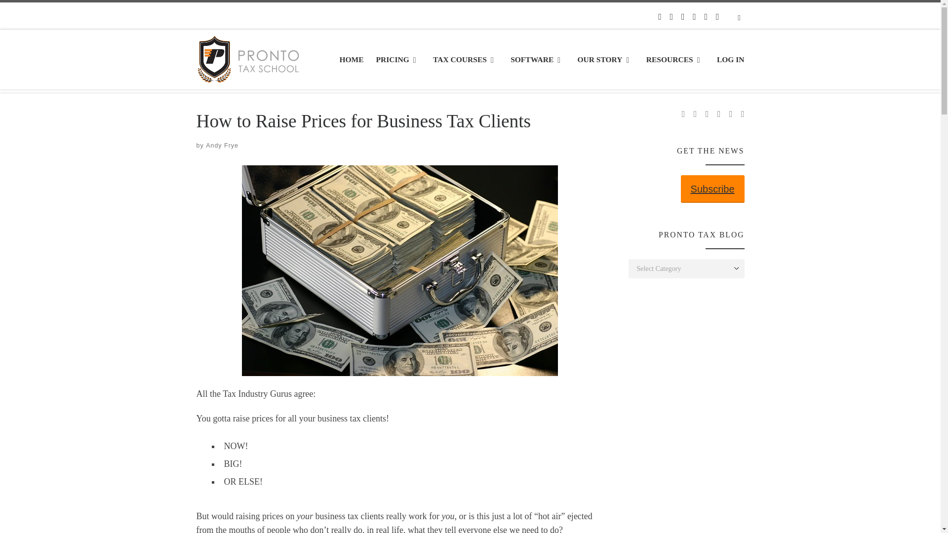 Image resolution: width=948 pixels, height=533 pixels. I want to click on PRICING, so click(398, 60).